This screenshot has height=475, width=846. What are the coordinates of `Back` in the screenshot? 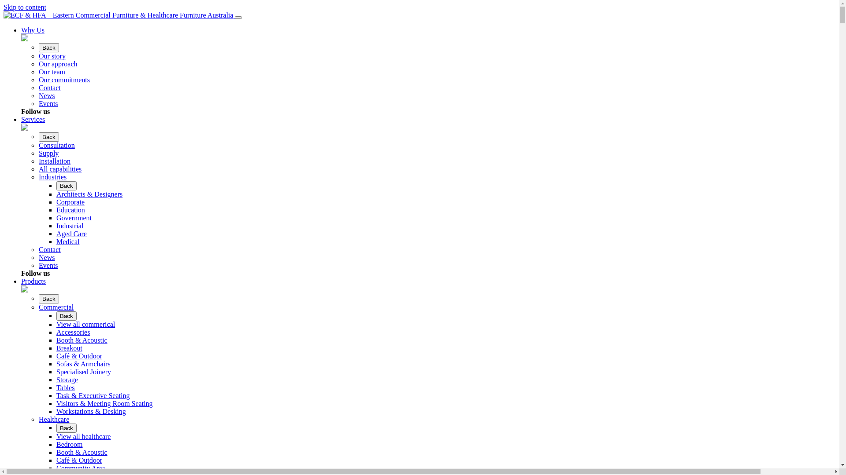 It's located at (49, 299).